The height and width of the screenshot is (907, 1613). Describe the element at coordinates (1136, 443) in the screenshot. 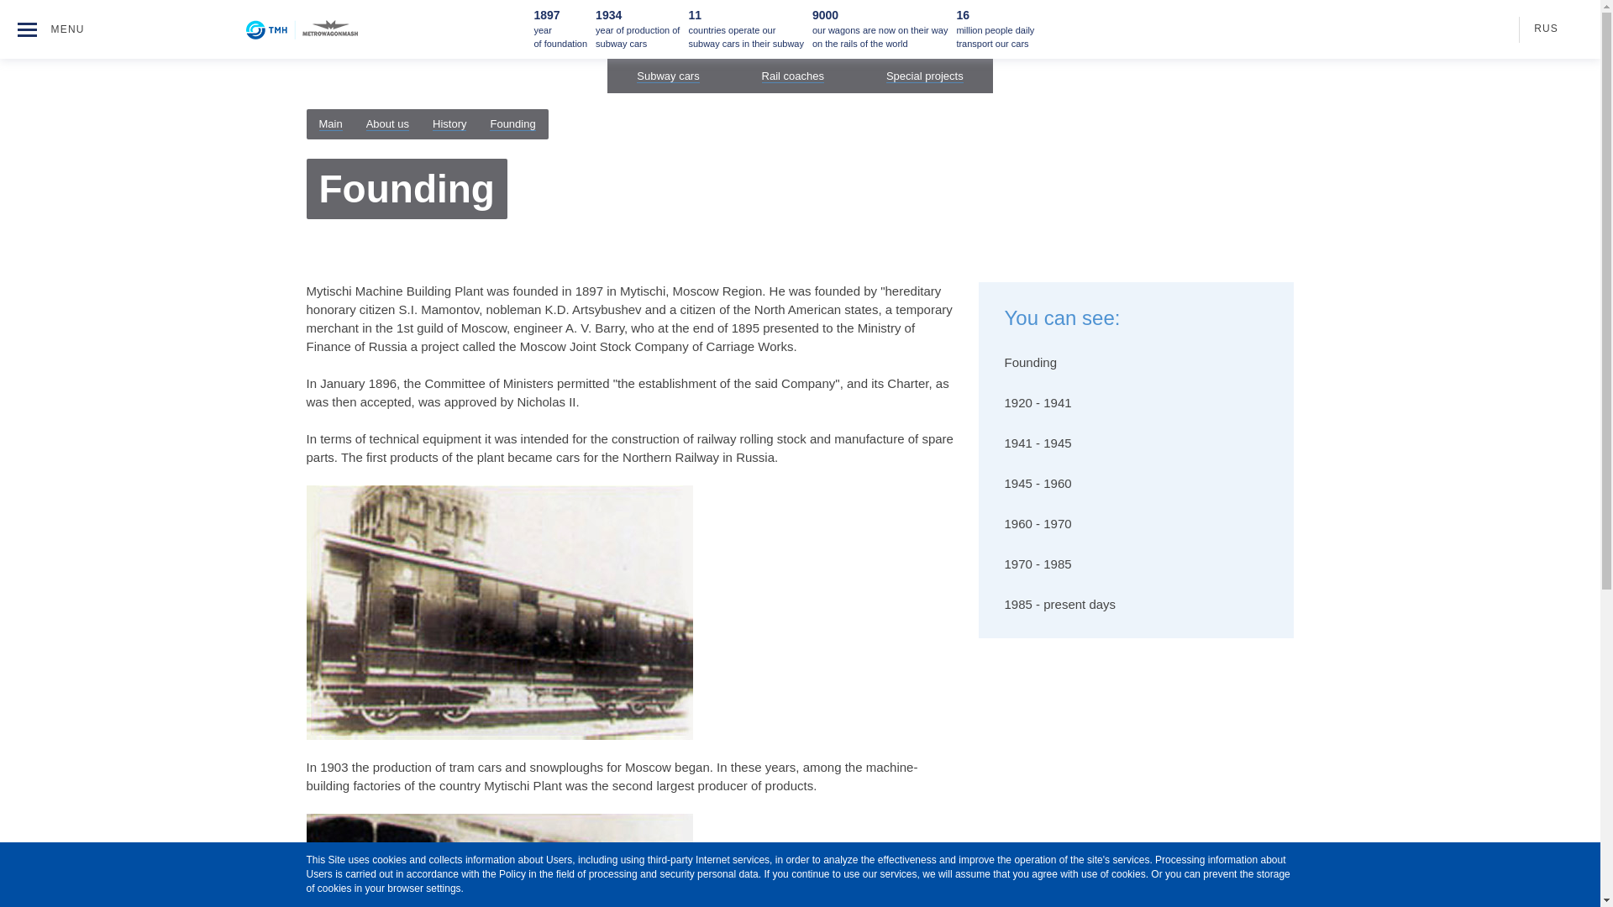

I see `1941 - 1945` at that location.